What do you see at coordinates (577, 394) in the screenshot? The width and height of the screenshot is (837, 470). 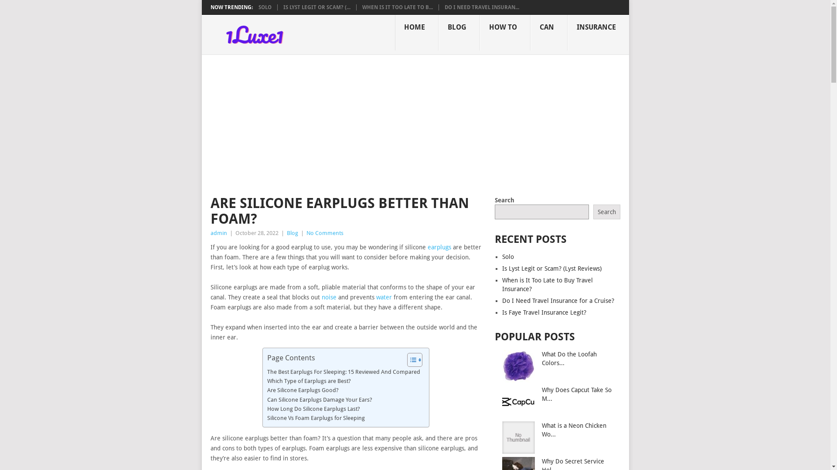 I see `Why Does Capcut Take So M...` at bounding box center [577, 394].